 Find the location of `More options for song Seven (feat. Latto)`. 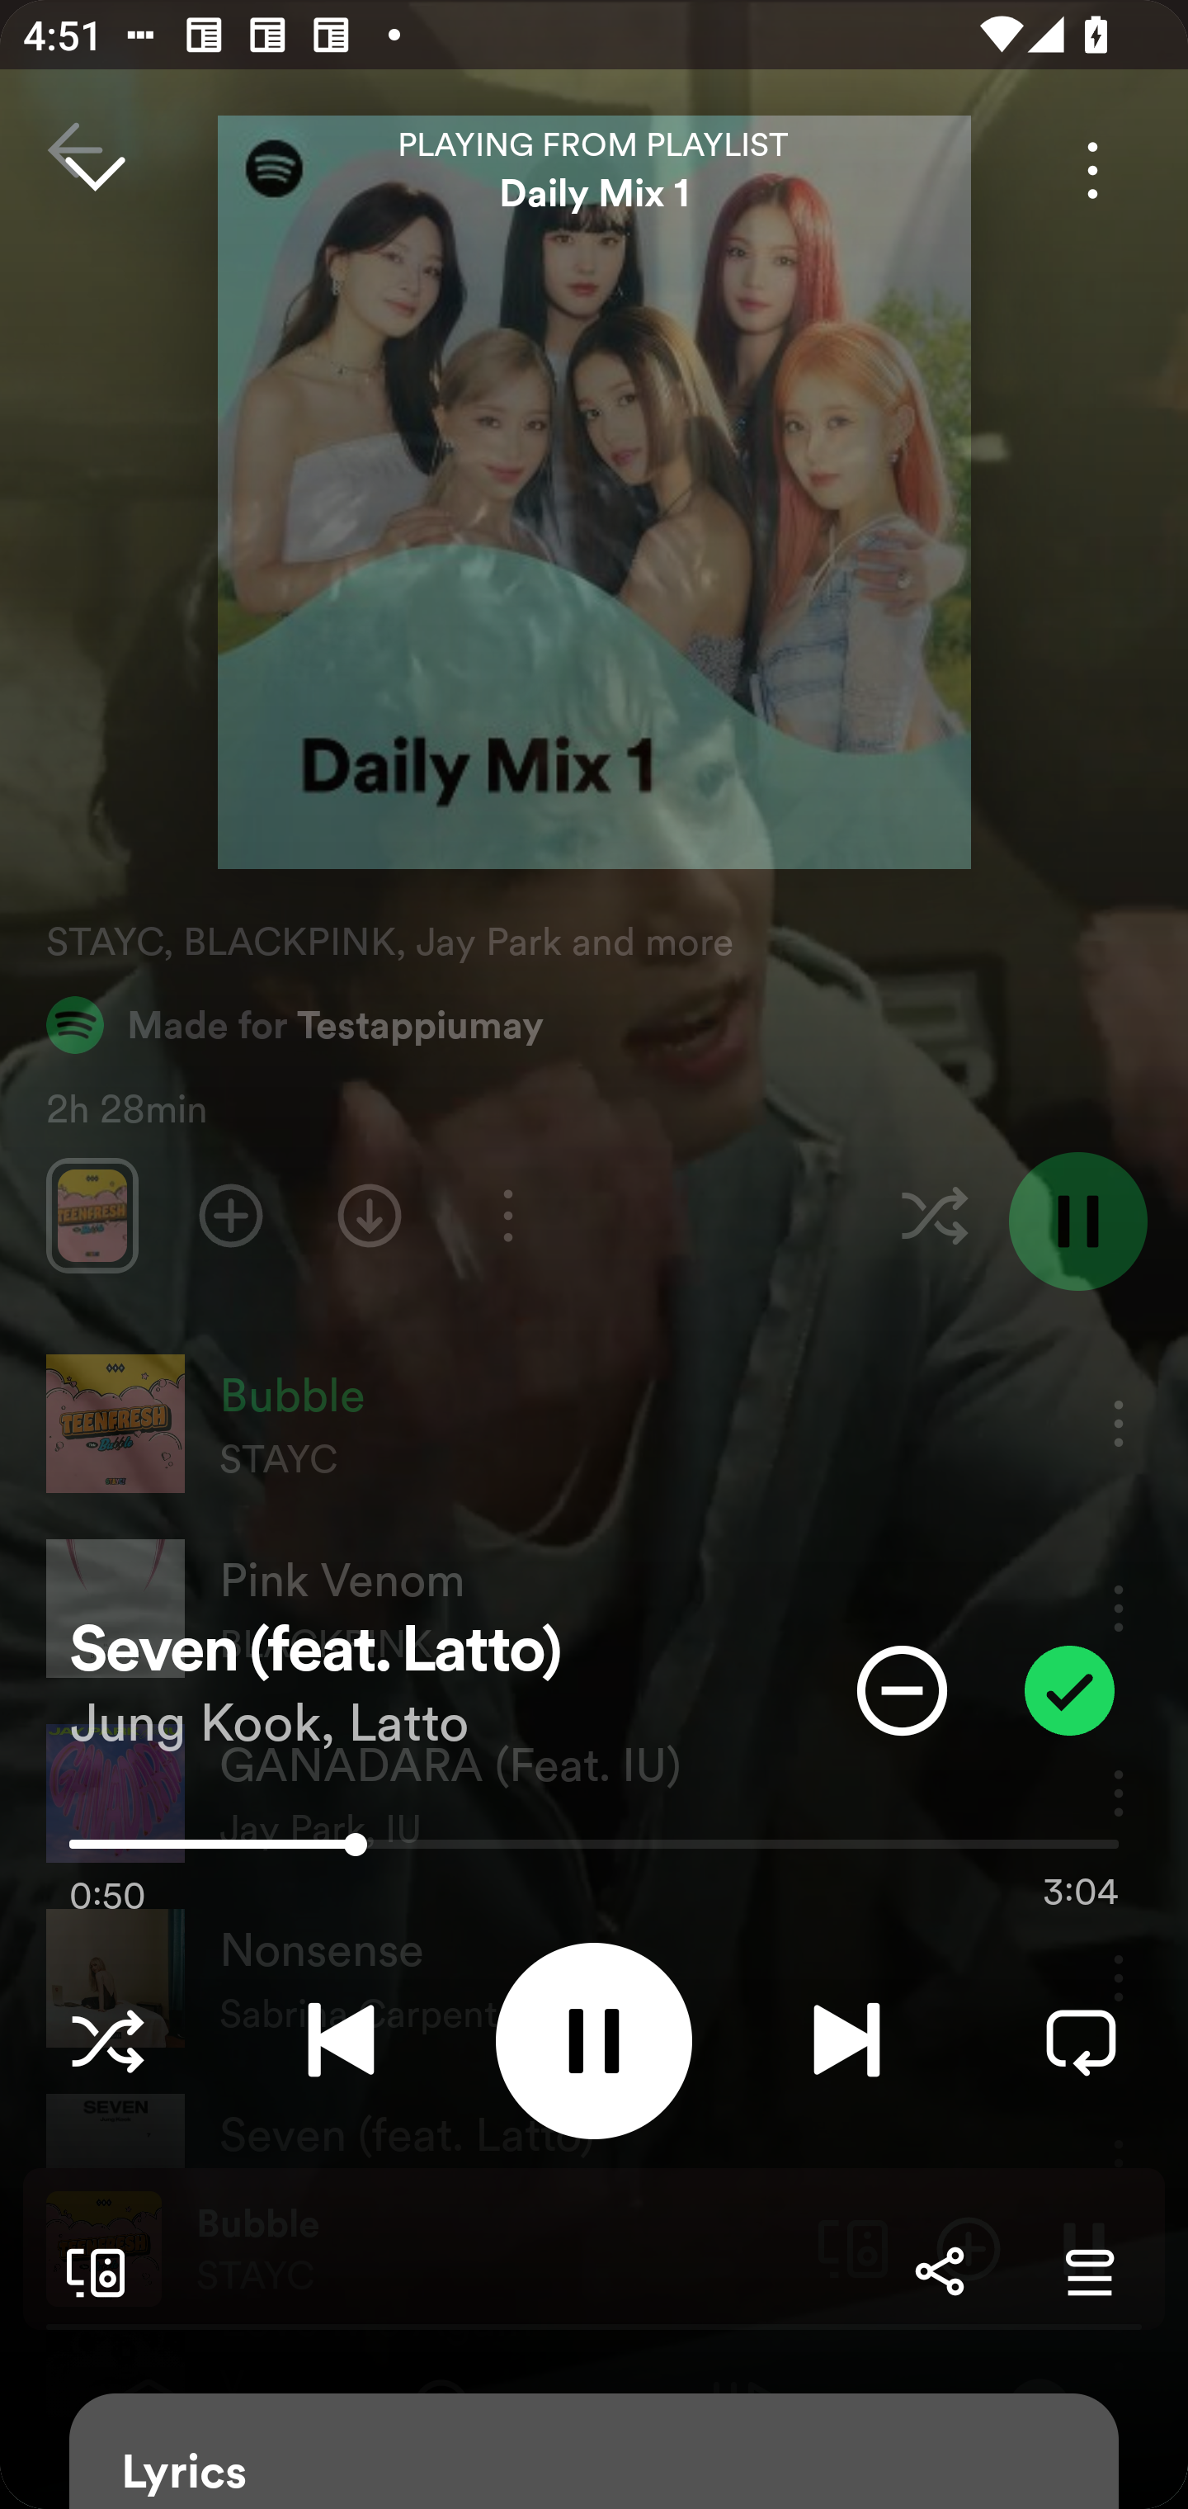

More options for song Seven (feat. Latto) is located at coordinates (1092, 170).